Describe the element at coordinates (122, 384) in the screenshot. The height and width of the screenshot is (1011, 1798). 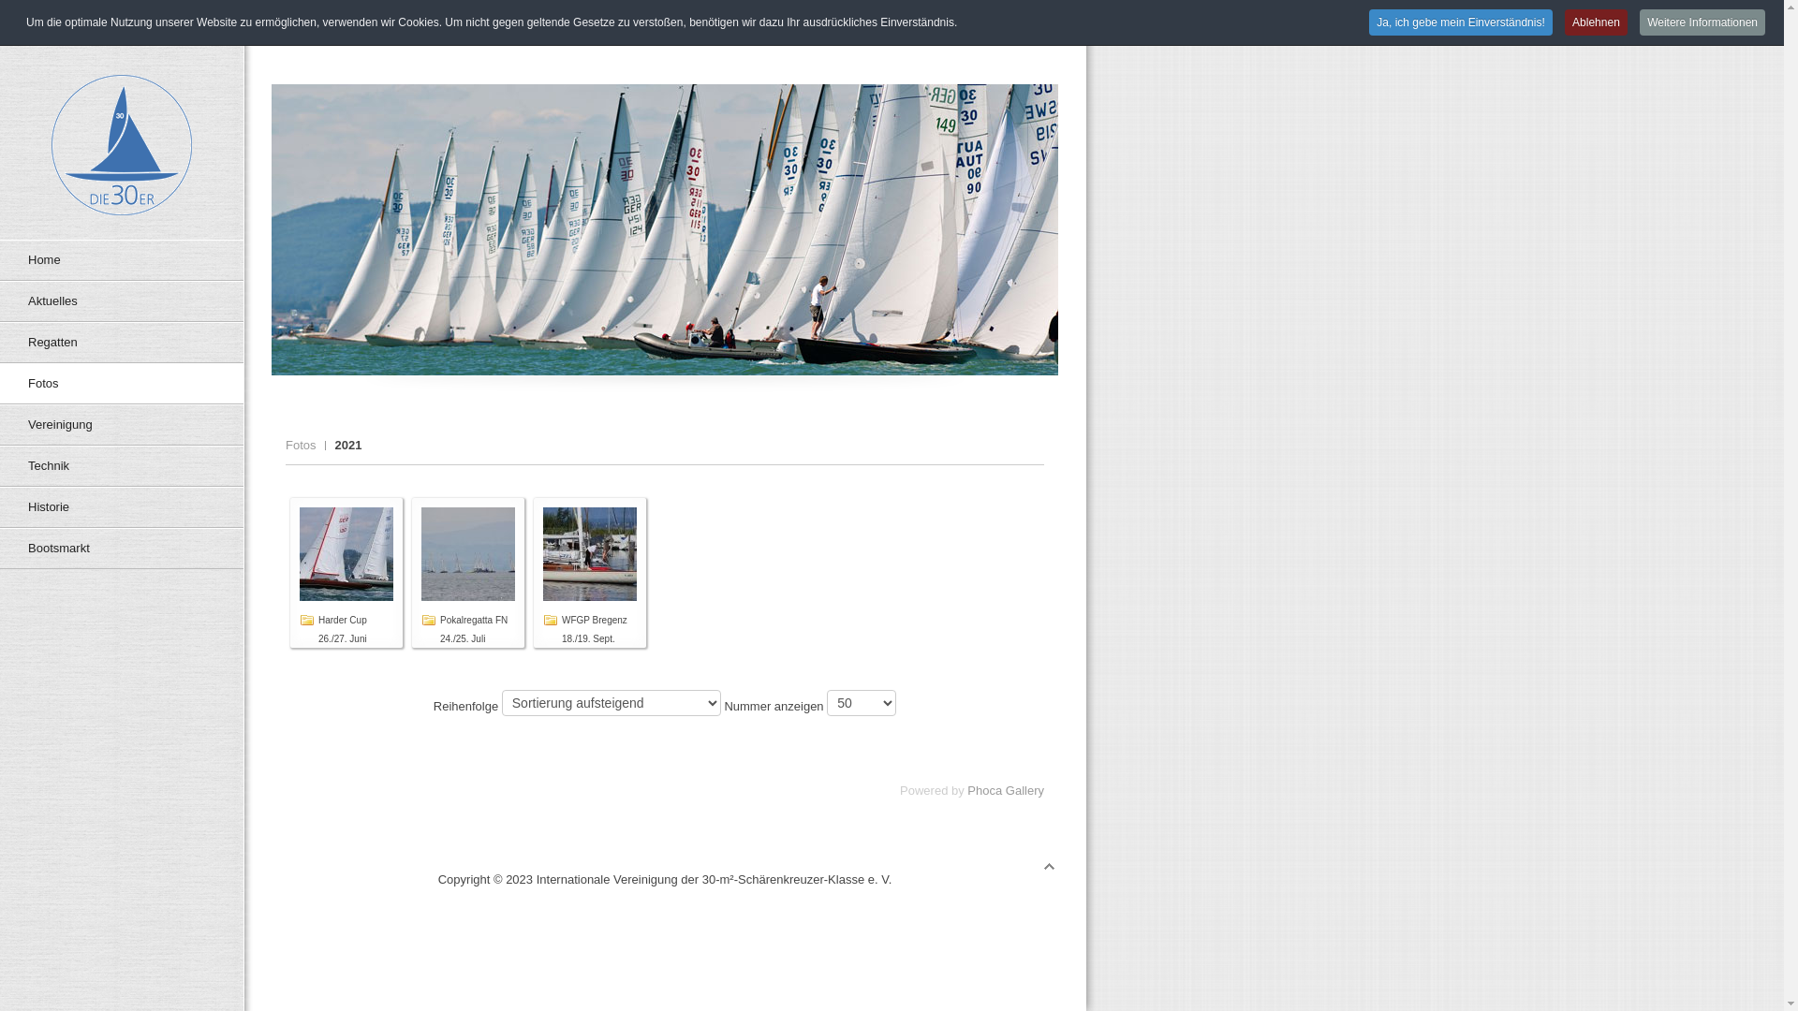
I see `Fotos` at that location.